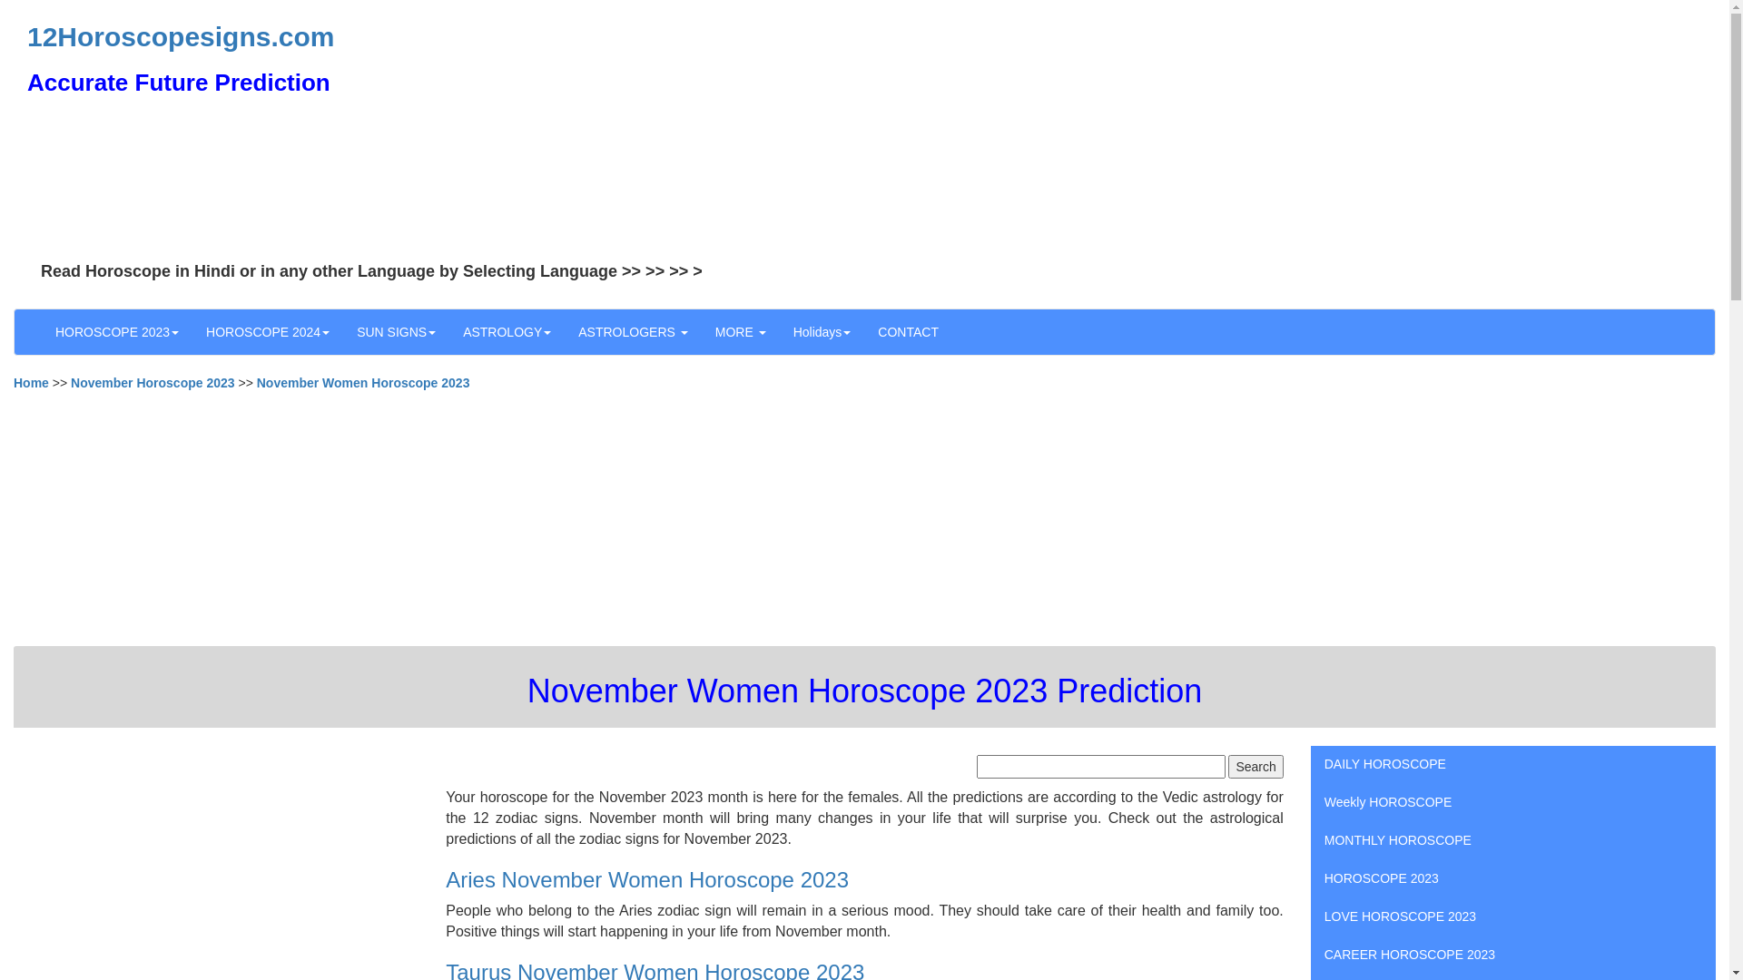 The image size is (1743, 980). I want to click on CONTACT, so click(908, 332).